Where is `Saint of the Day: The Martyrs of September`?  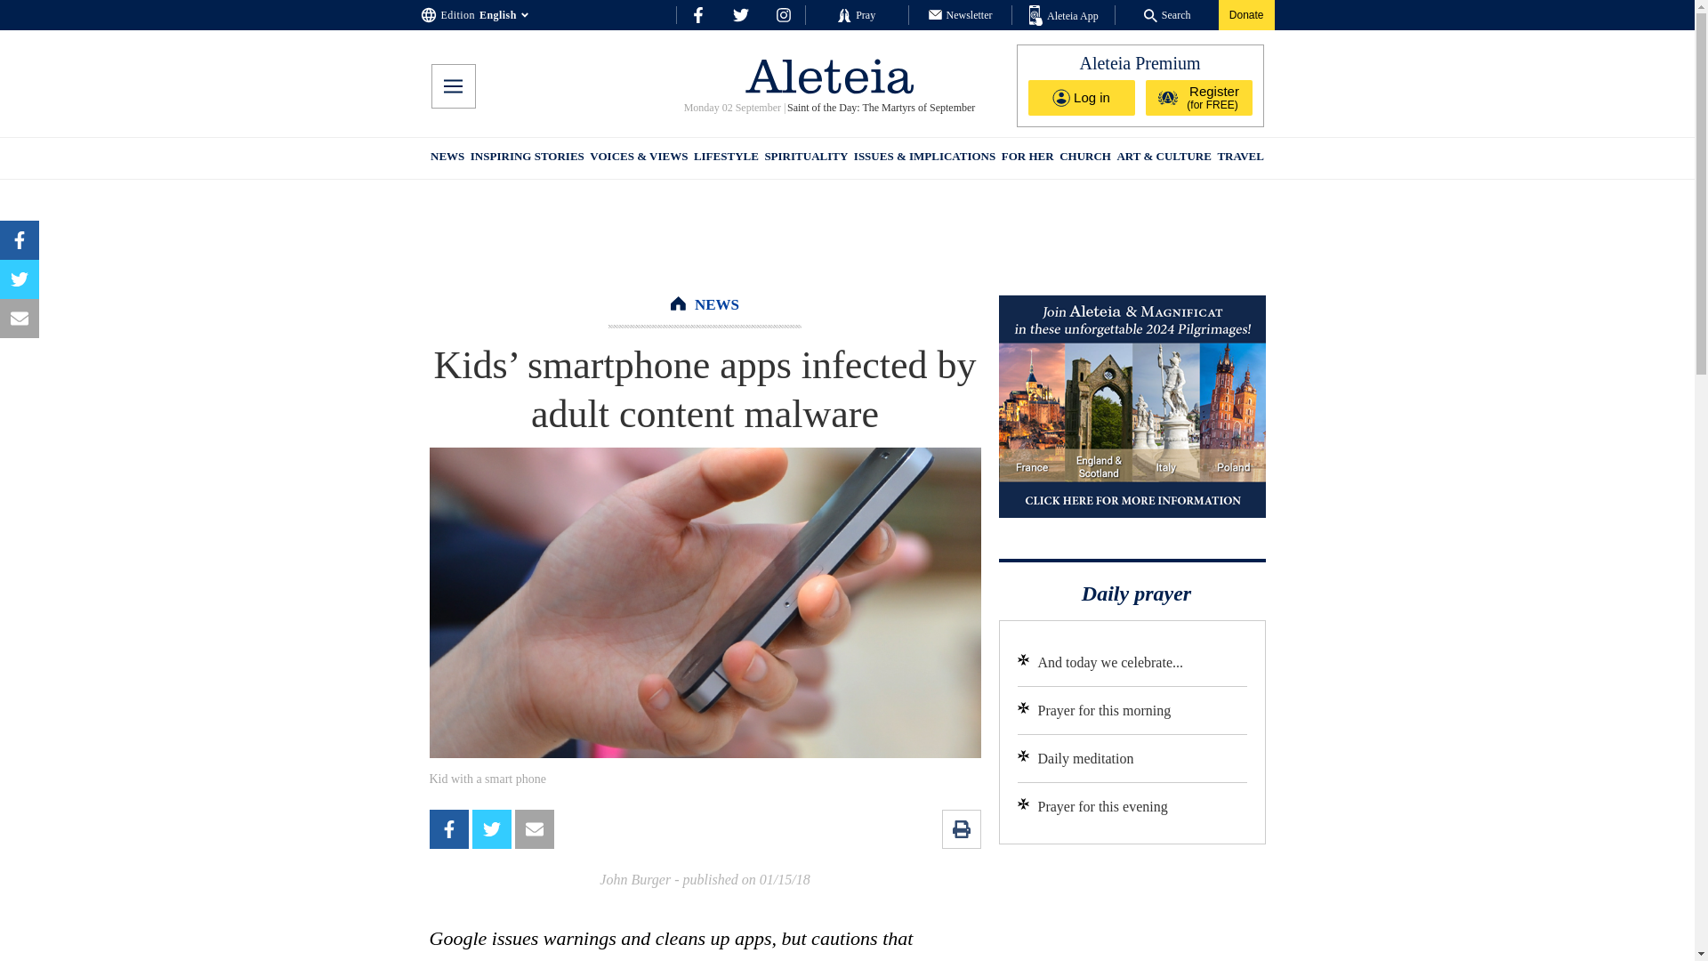 Saint of the Day: The Martyrs of September is located at coordinates (881, 108).